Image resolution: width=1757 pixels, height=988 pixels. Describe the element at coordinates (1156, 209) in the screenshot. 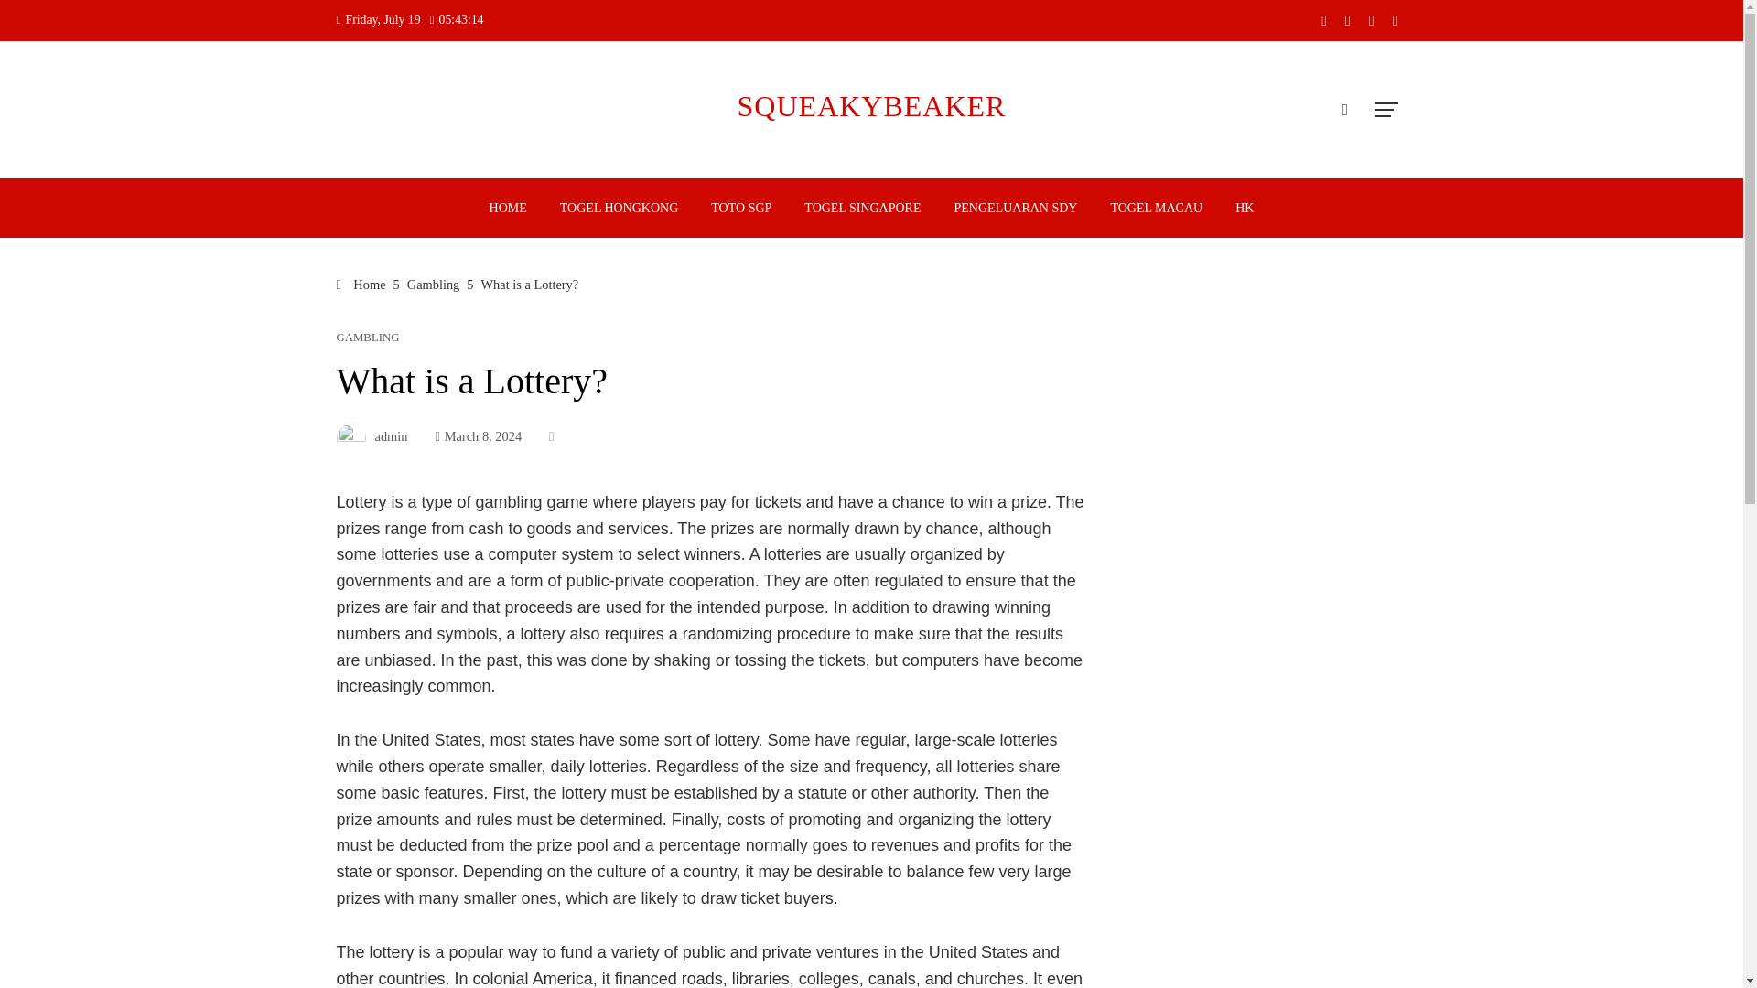

I see `TOGEL MACAU` at that location.